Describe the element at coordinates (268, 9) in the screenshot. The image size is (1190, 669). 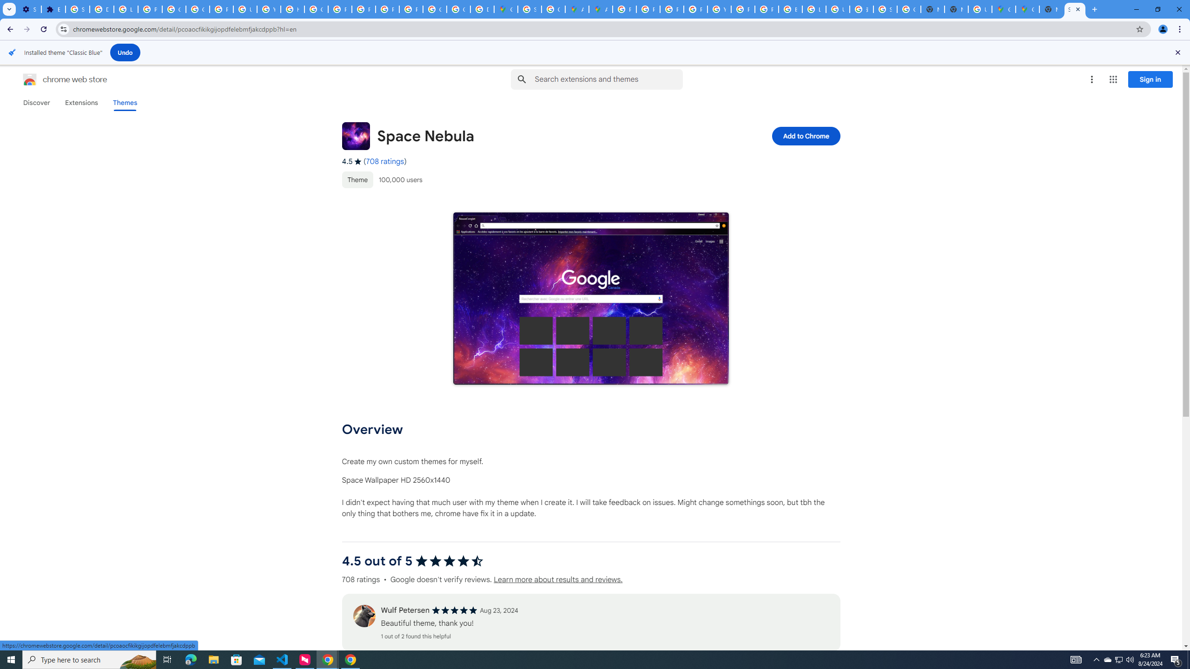
I see `YouTube` at that location.